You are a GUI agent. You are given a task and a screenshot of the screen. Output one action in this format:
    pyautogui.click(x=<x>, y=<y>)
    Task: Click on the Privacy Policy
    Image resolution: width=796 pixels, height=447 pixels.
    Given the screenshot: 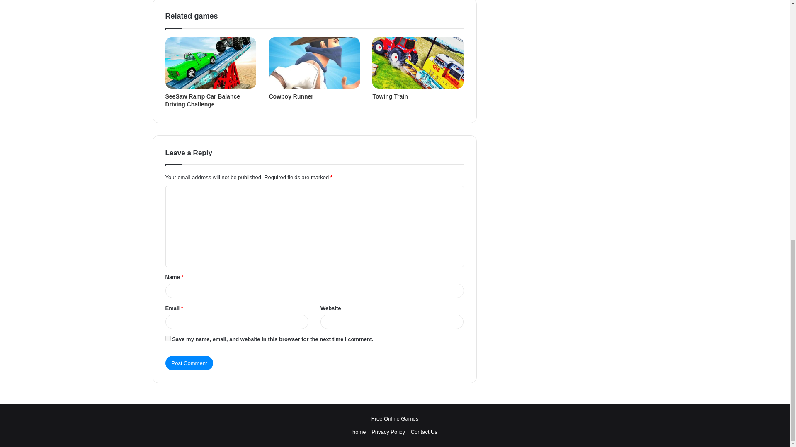 What is the action you would take?
    pyautogui.click(x=388, y=431)
    